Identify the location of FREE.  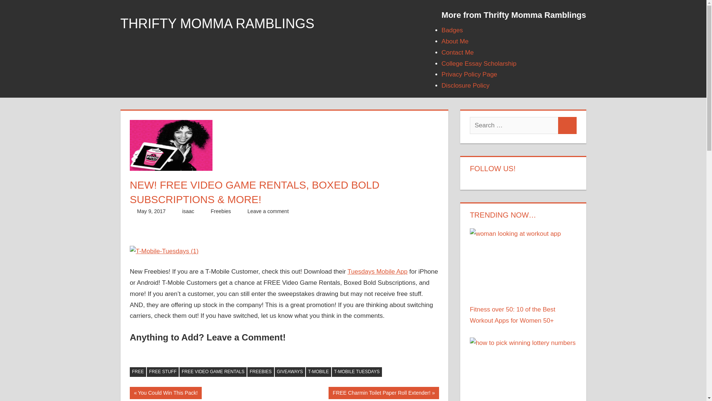
(318, 372).